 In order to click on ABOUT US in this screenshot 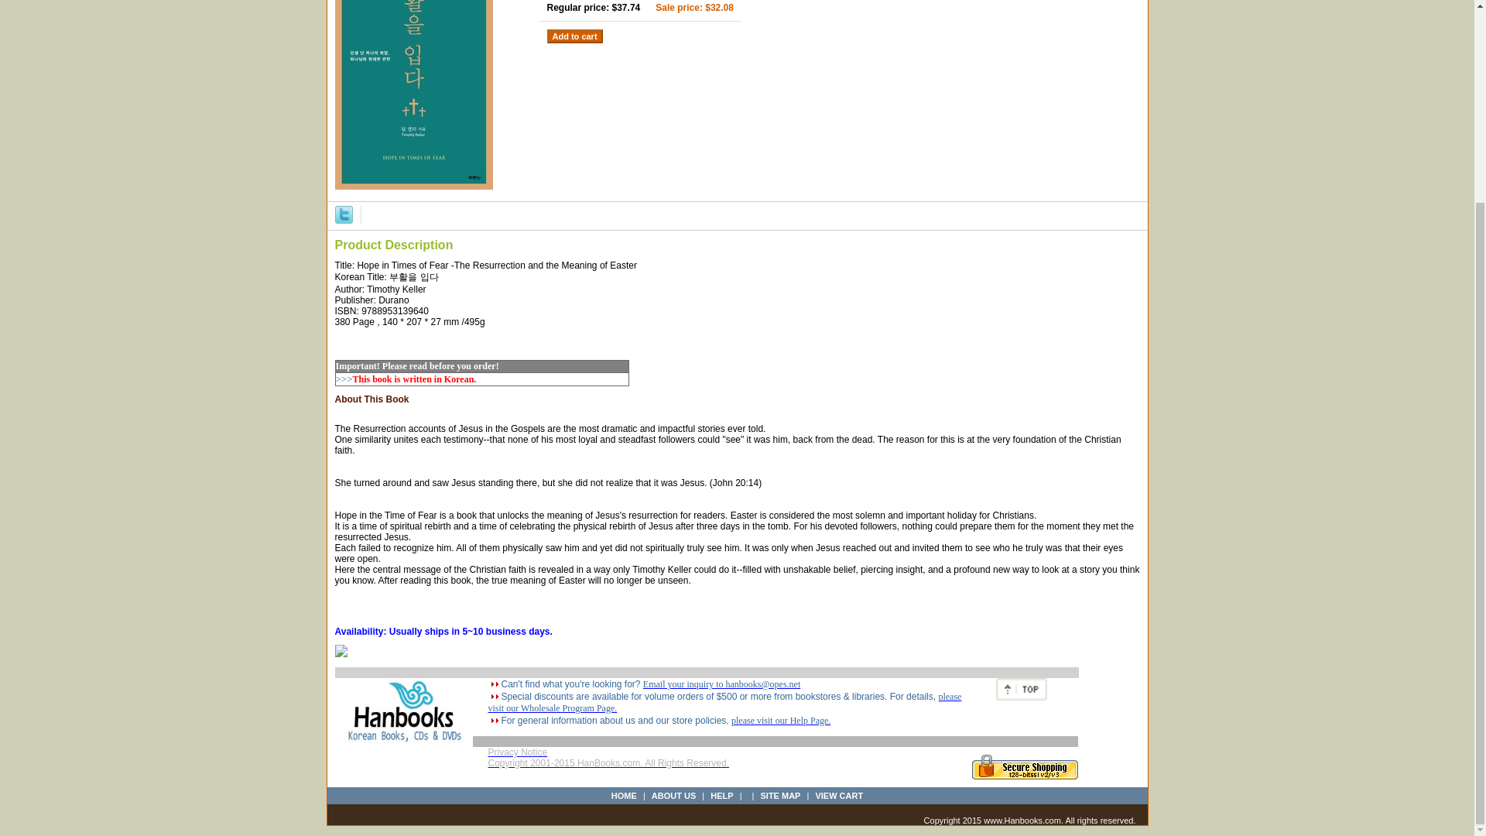, I will do `click(673, 795)`.